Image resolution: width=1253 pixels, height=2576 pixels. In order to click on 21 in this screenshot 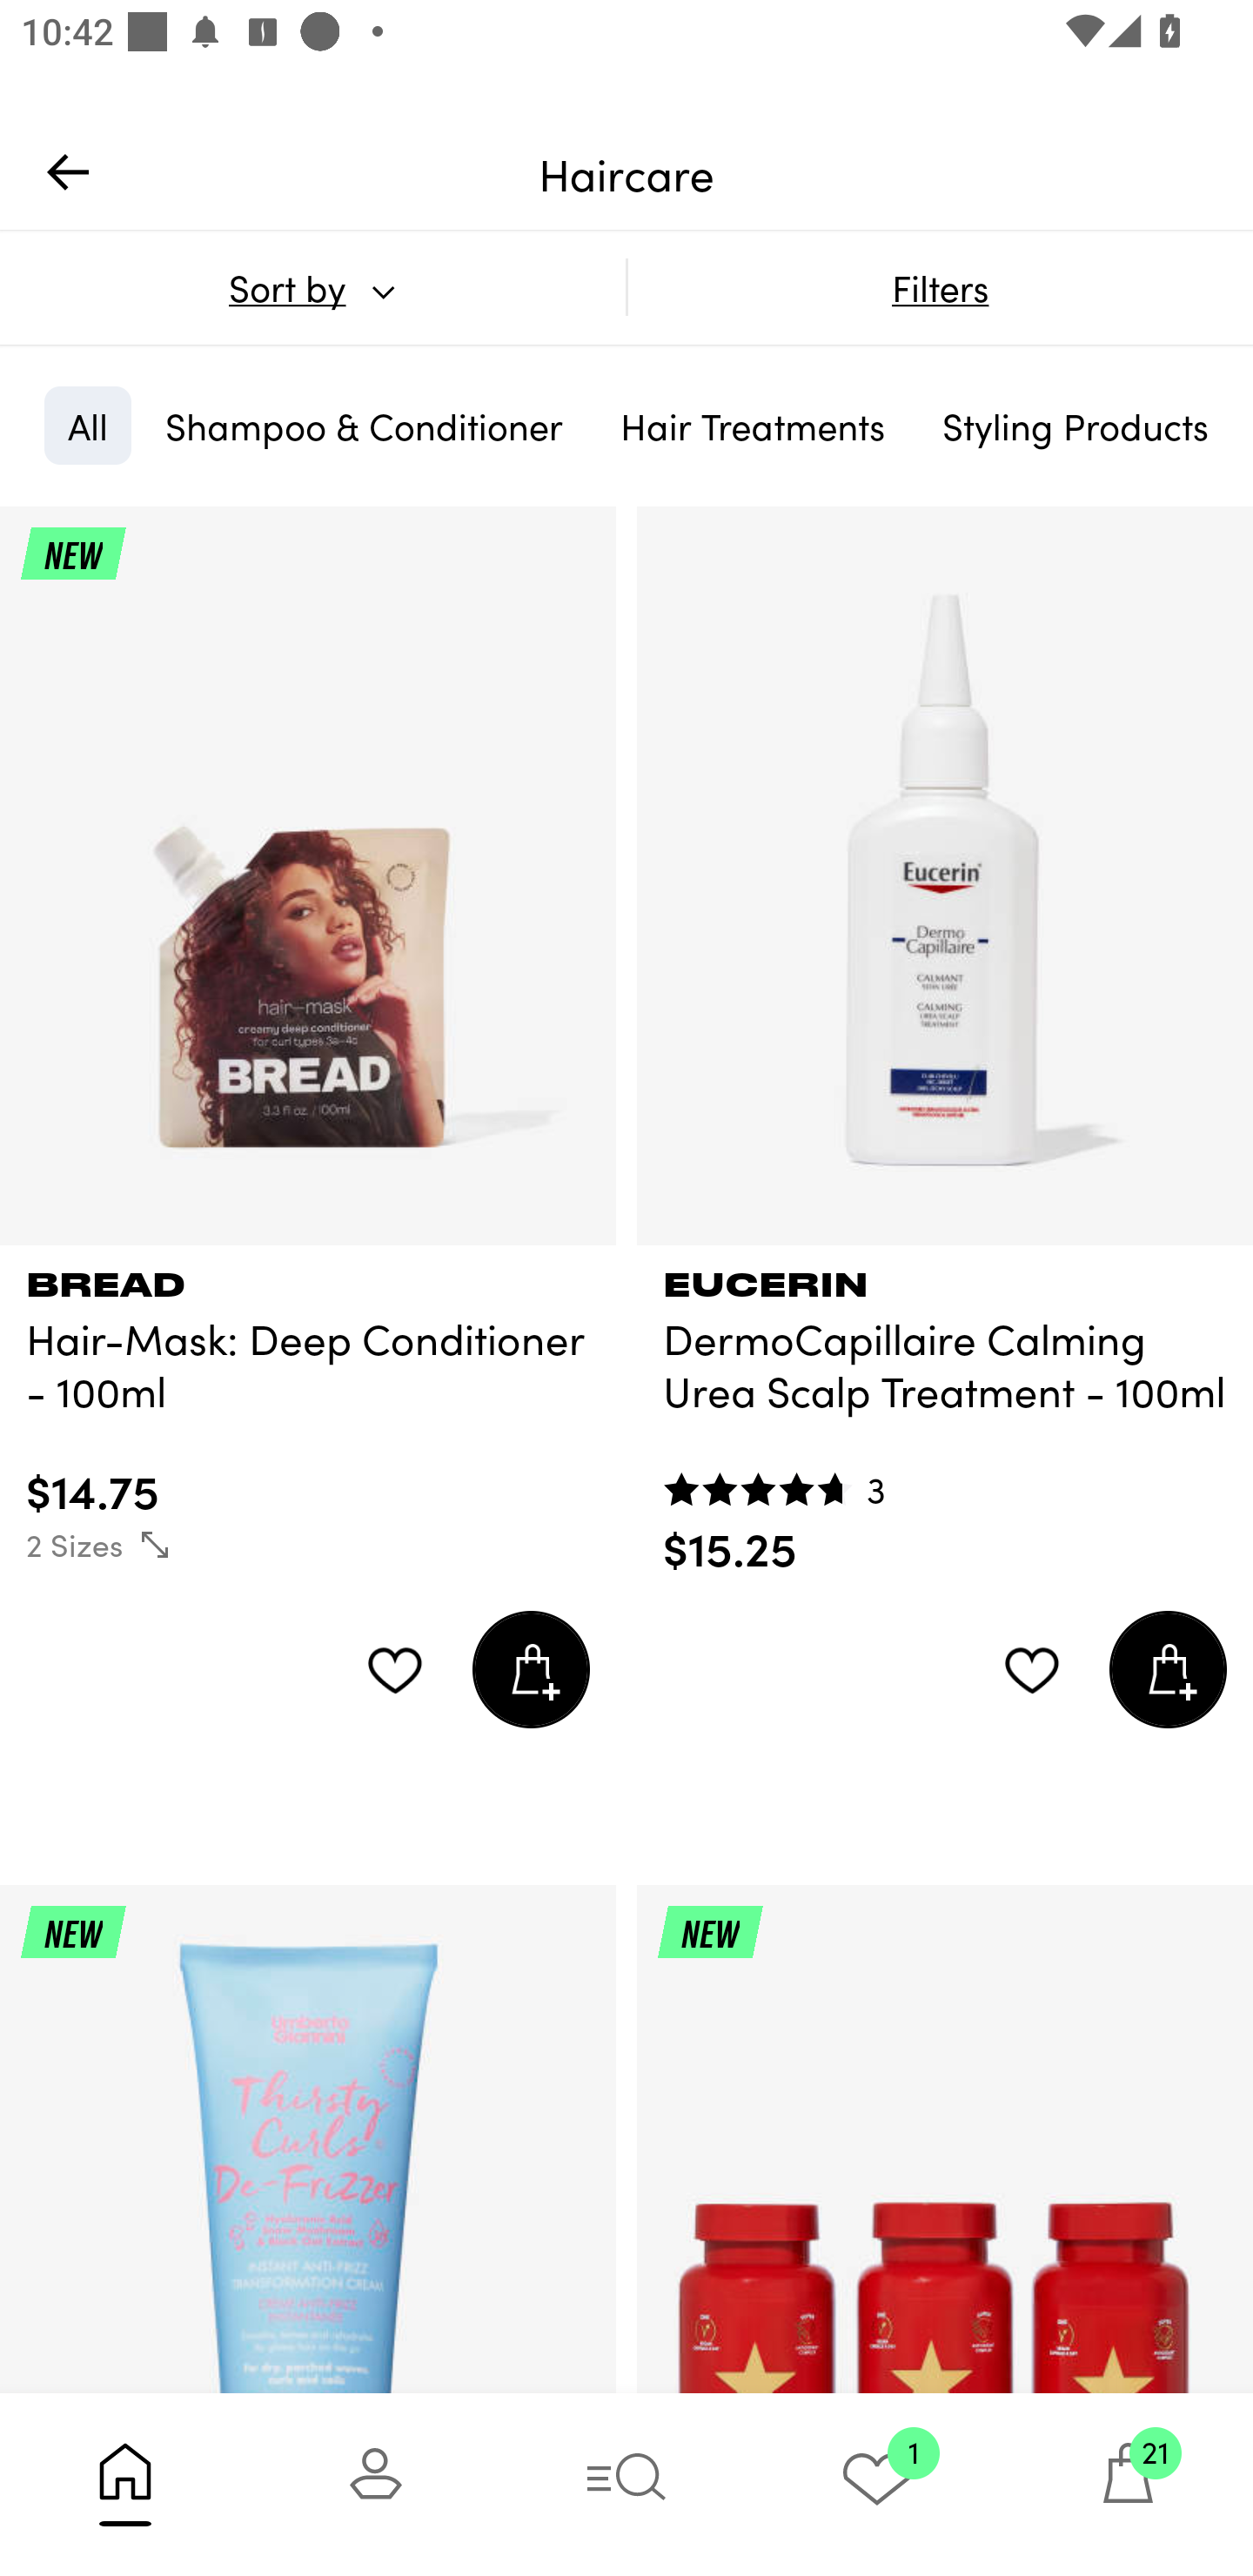, I will do `click(1128, 2484)`.